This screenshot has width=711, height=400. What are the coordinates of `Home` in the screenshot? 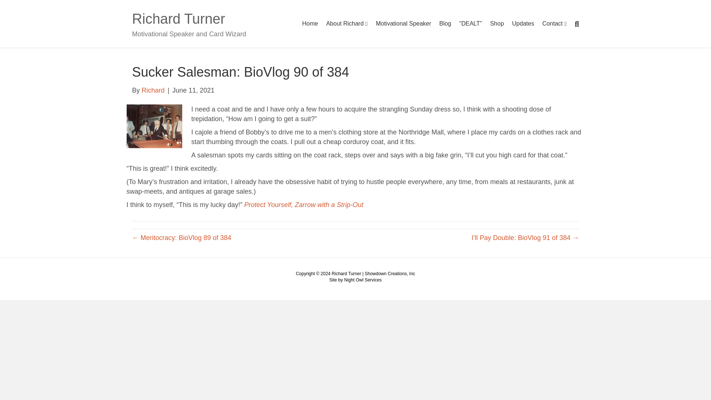 It's located at (310, 23).